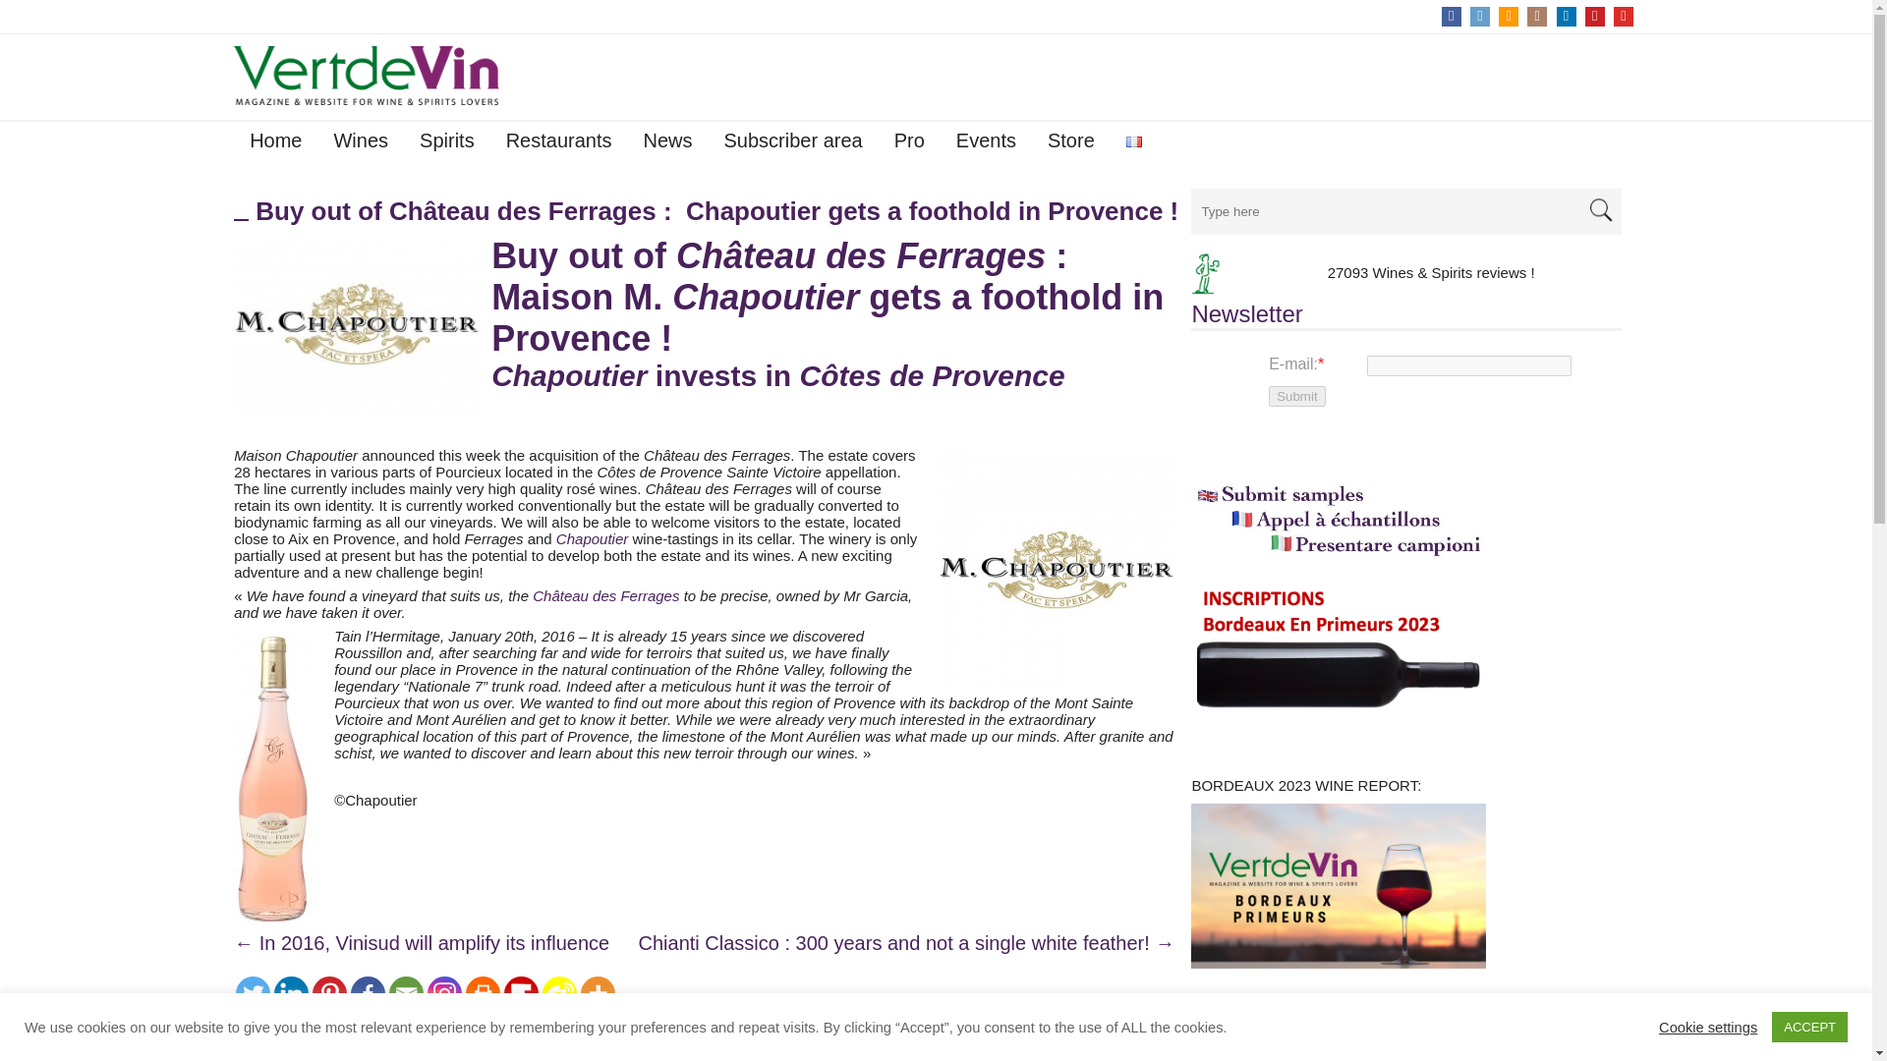 The width and height of the screenshot is (1887, 1061). What do you see at coordinates (446, 143) in the screenshot?
I see `Spirits` at bounding box center [446, 143].